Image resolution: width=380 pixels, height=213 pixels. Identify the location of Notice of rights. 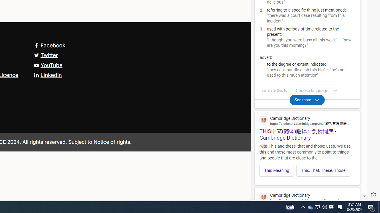
(112, 142).